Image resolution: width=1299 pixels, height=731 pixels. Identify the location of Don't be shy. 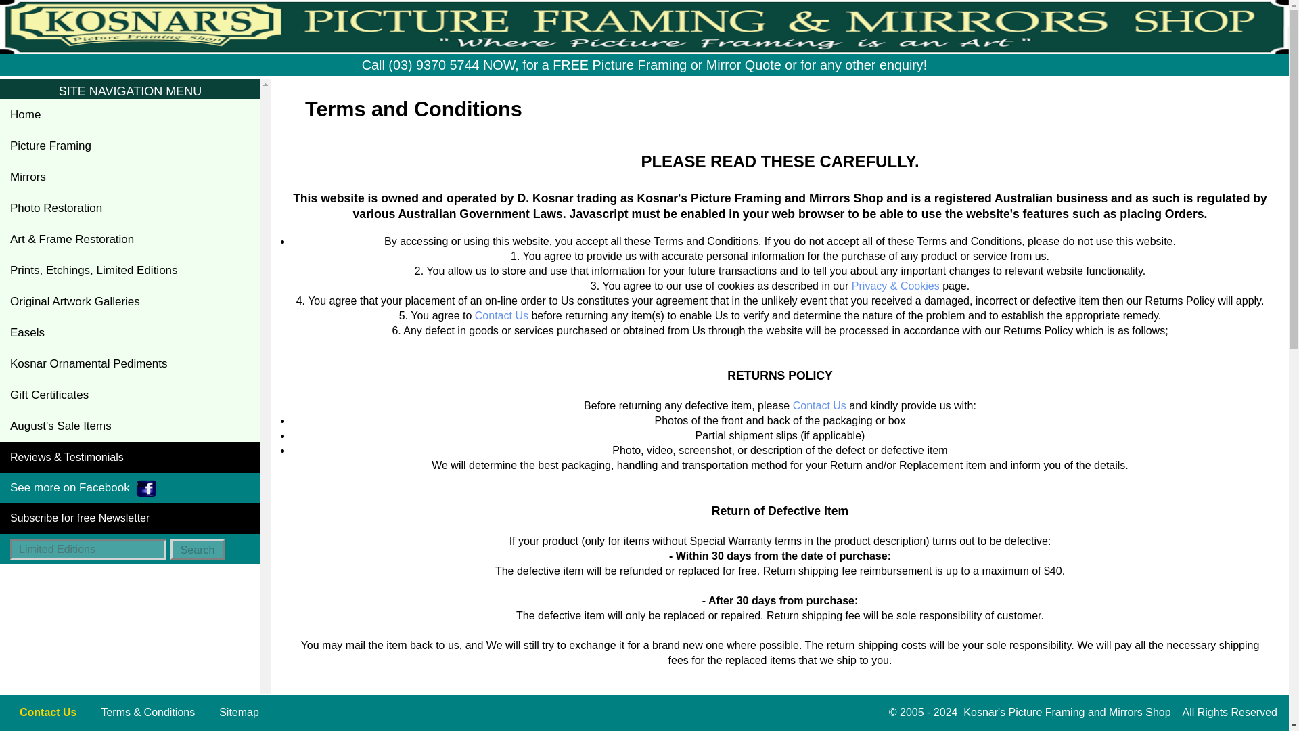
(611, 720).